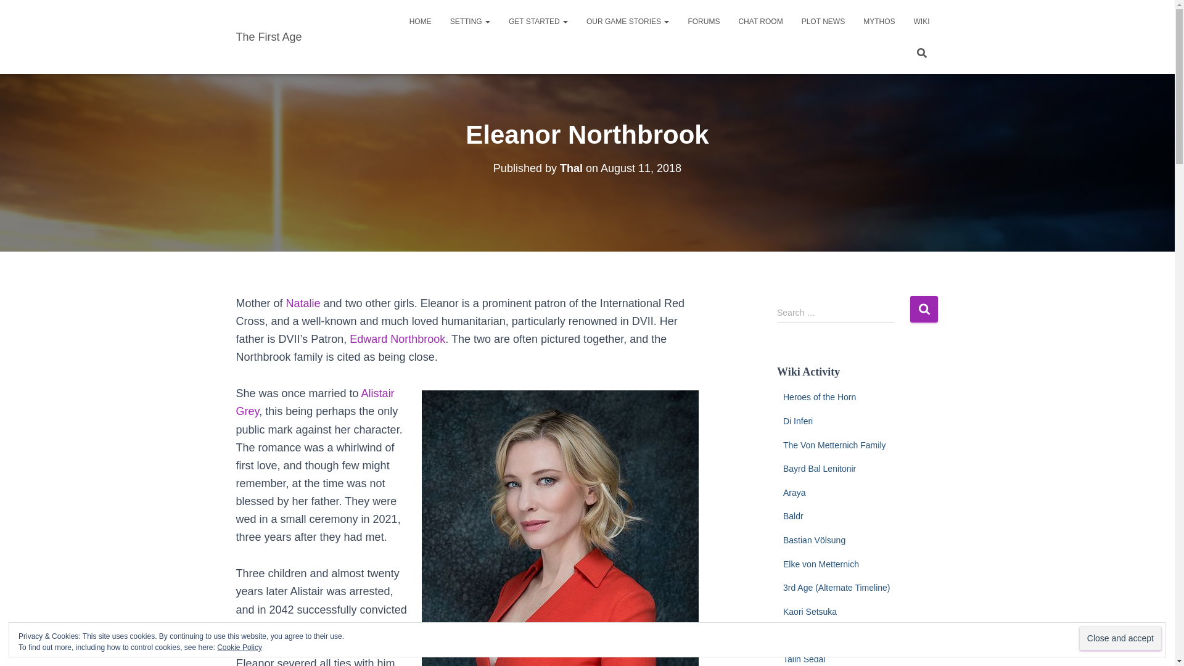 The width and height of the screenshot is (1184, 666). What do you see at coordinates (314, 402) in the screenshot?
I see `Alistair Grey` at bounding box center [314, 402].